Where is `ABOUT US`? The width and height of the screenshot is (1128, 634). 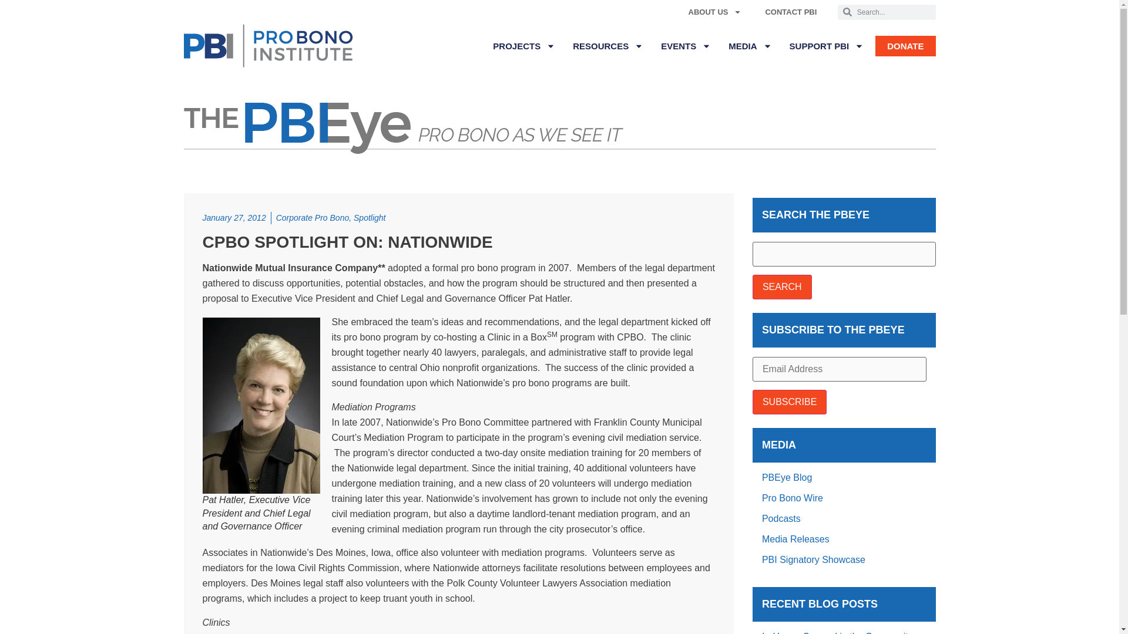
ABOUT US is located at coordinates (715, 12).